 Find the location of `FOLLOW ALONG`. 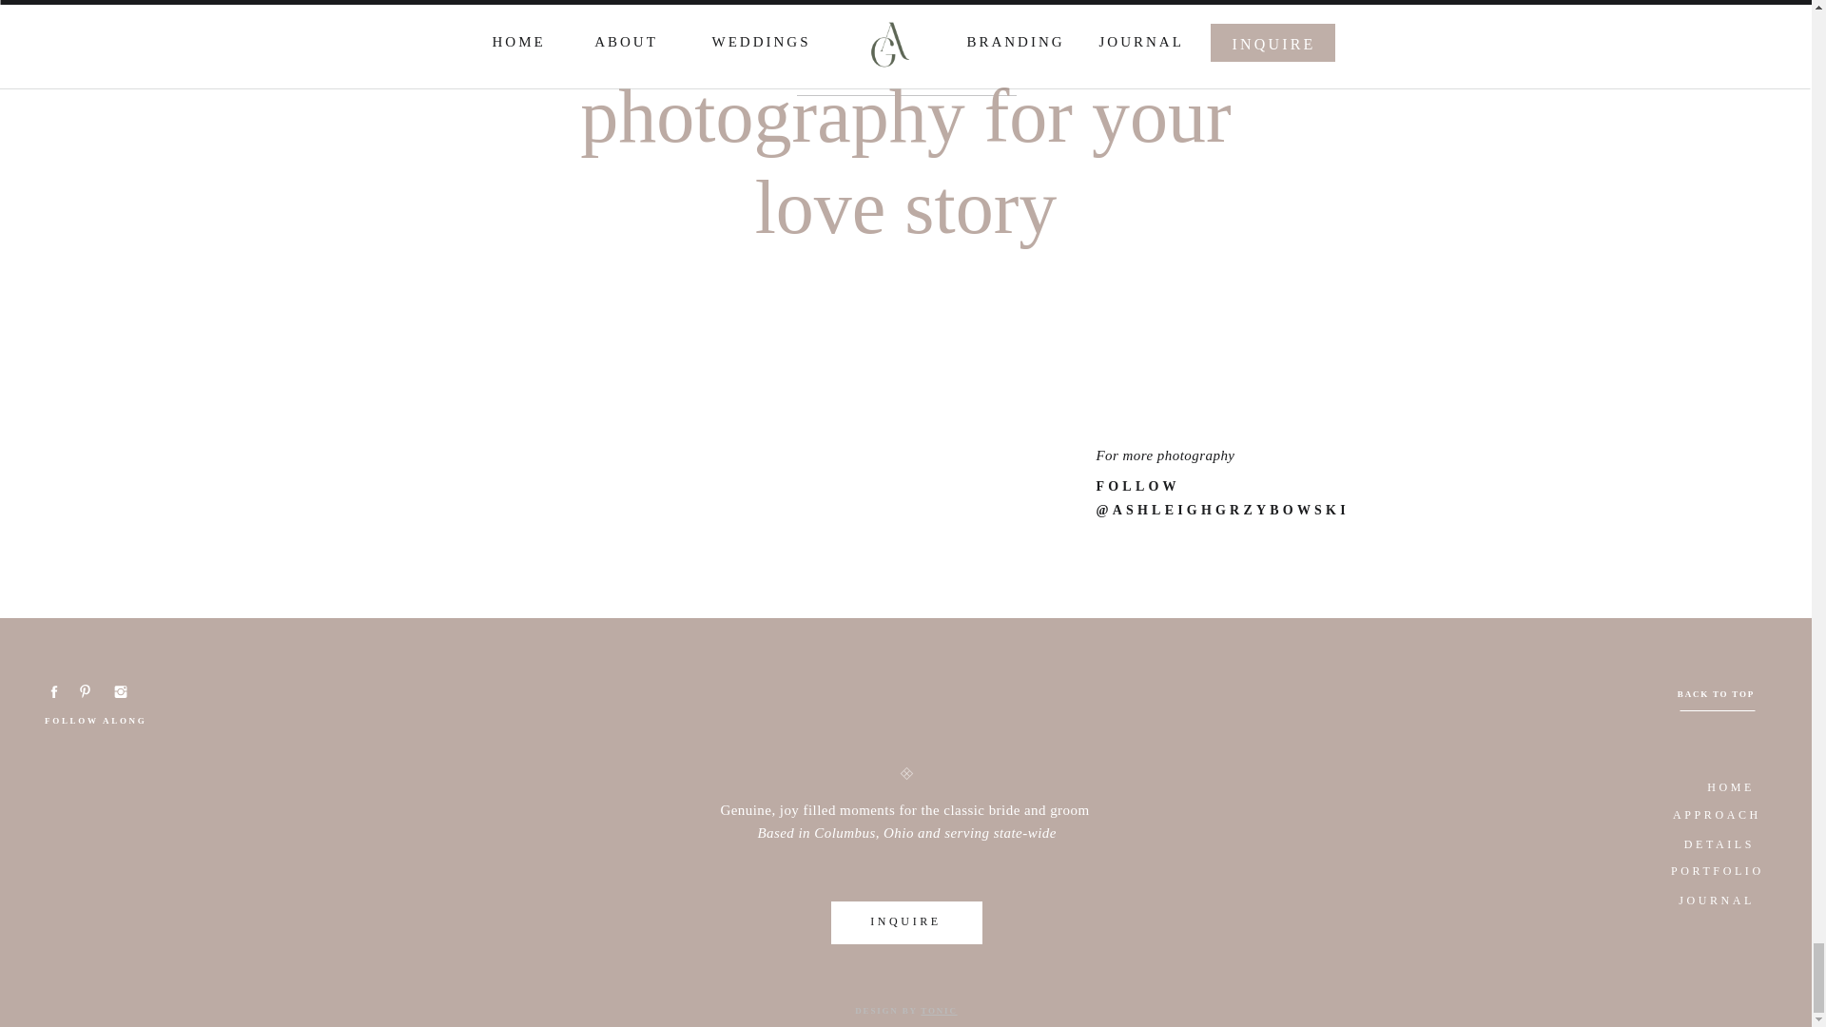

FOLLOW ALONG is located at coordinates (102, 723).